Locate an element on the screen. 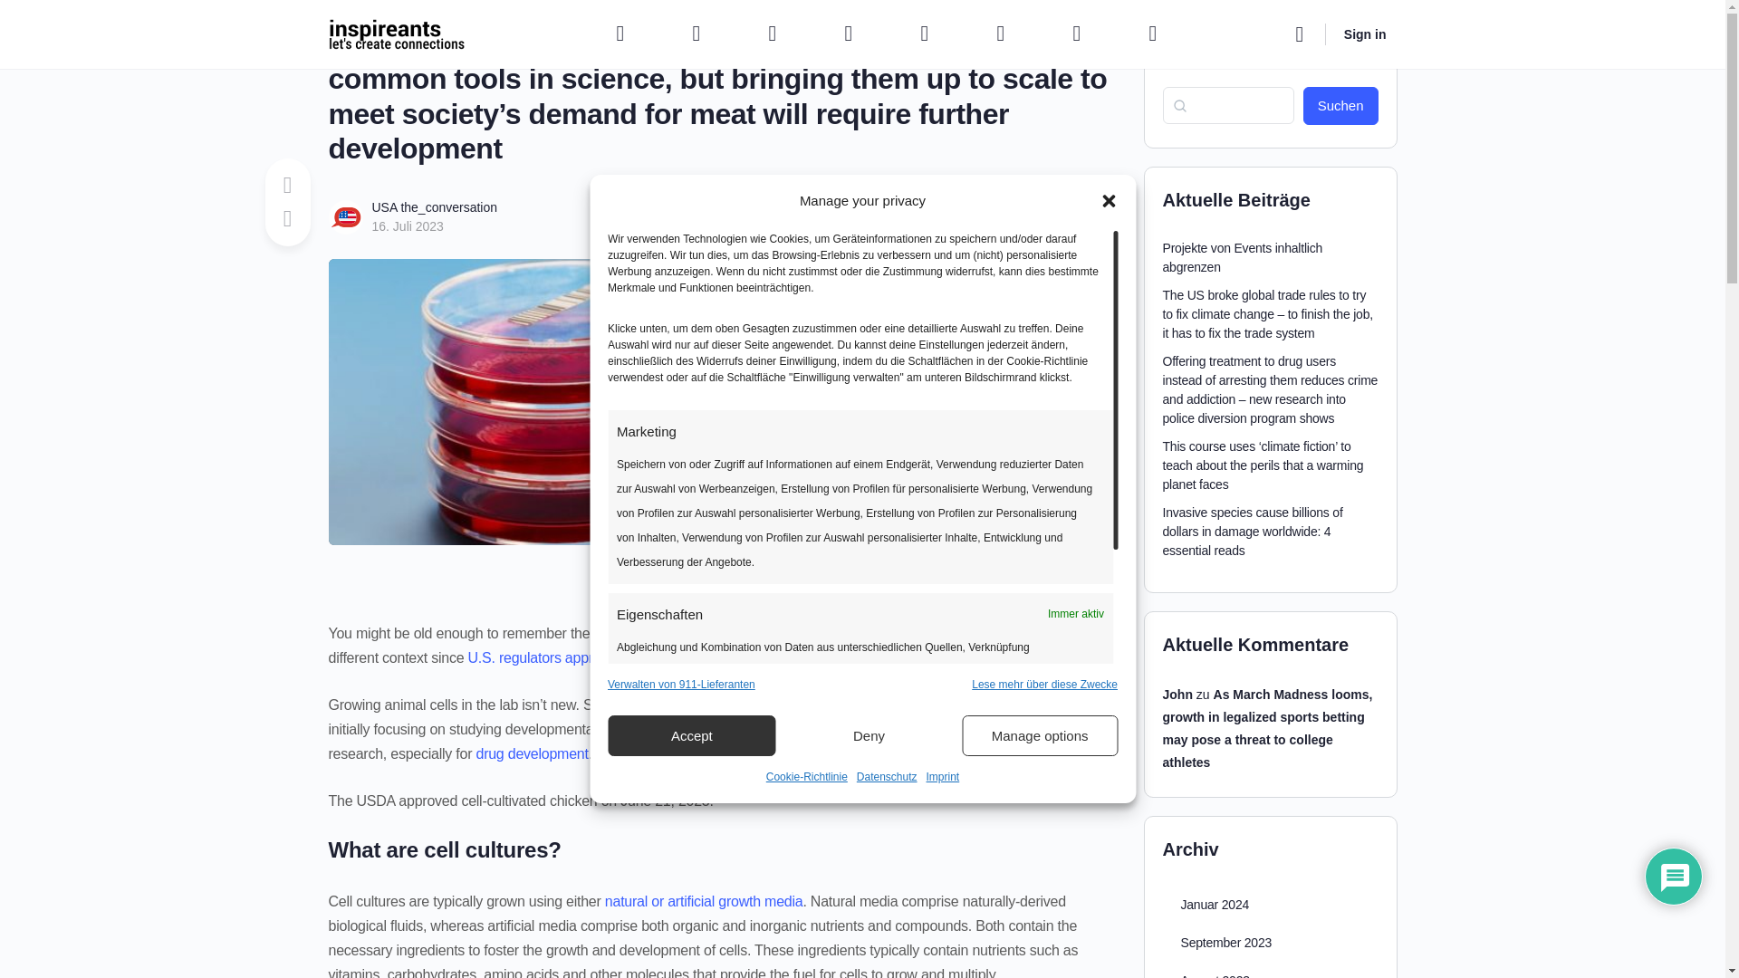  Imprint is located at coordinates (943, 777).